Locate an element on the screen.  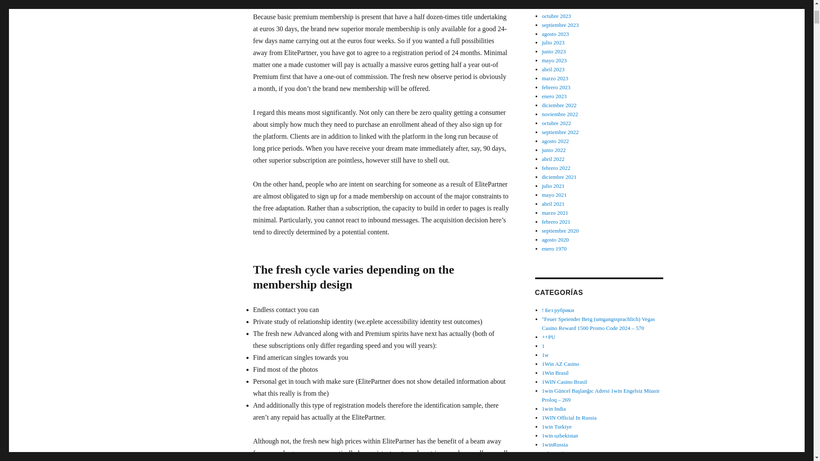
febrero 2023 is located at coordinates (556, 87).